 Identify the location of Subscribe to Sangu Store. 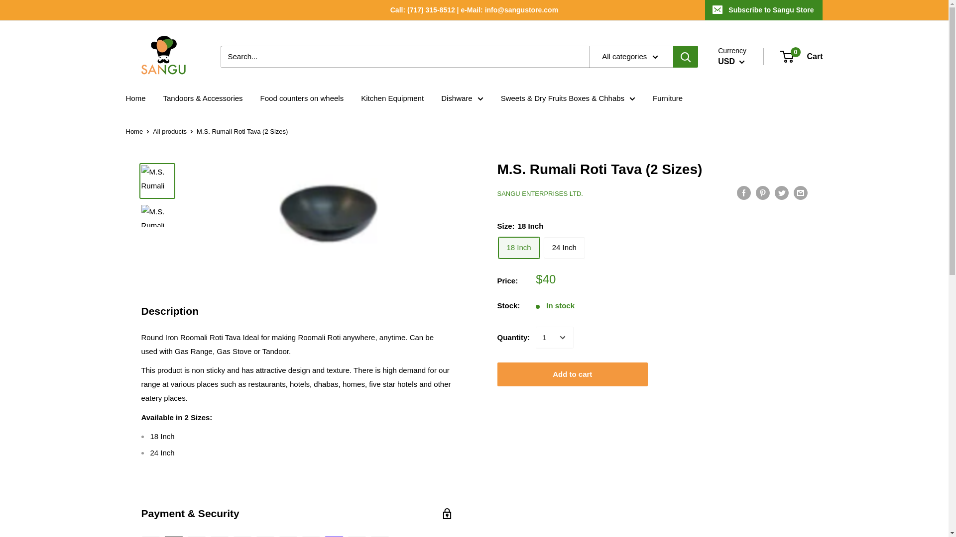
(764, 10).